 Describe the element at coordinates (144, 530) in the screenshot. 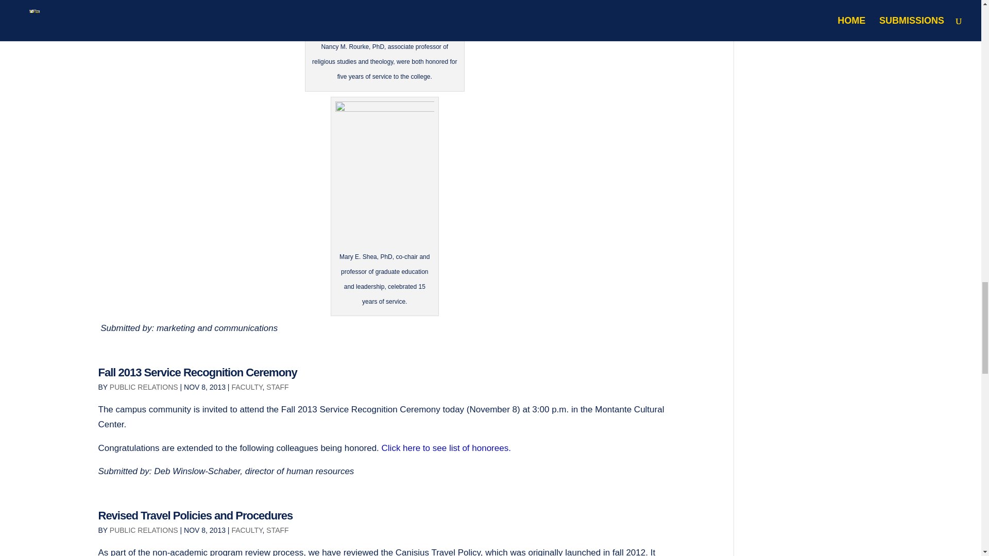

I see `Posts by Public Relations` at that location.